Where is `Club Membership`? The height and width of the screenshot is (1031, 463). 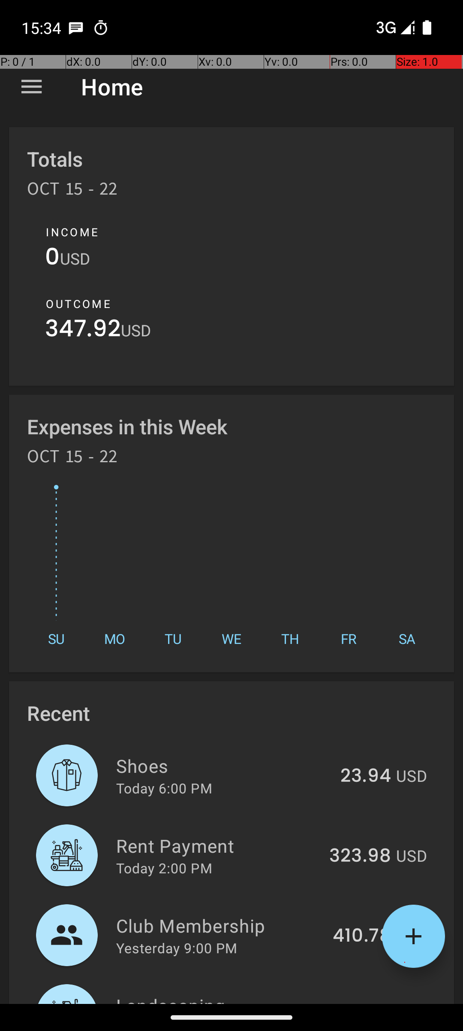
Club Membership is located at coordinates (219, 925).